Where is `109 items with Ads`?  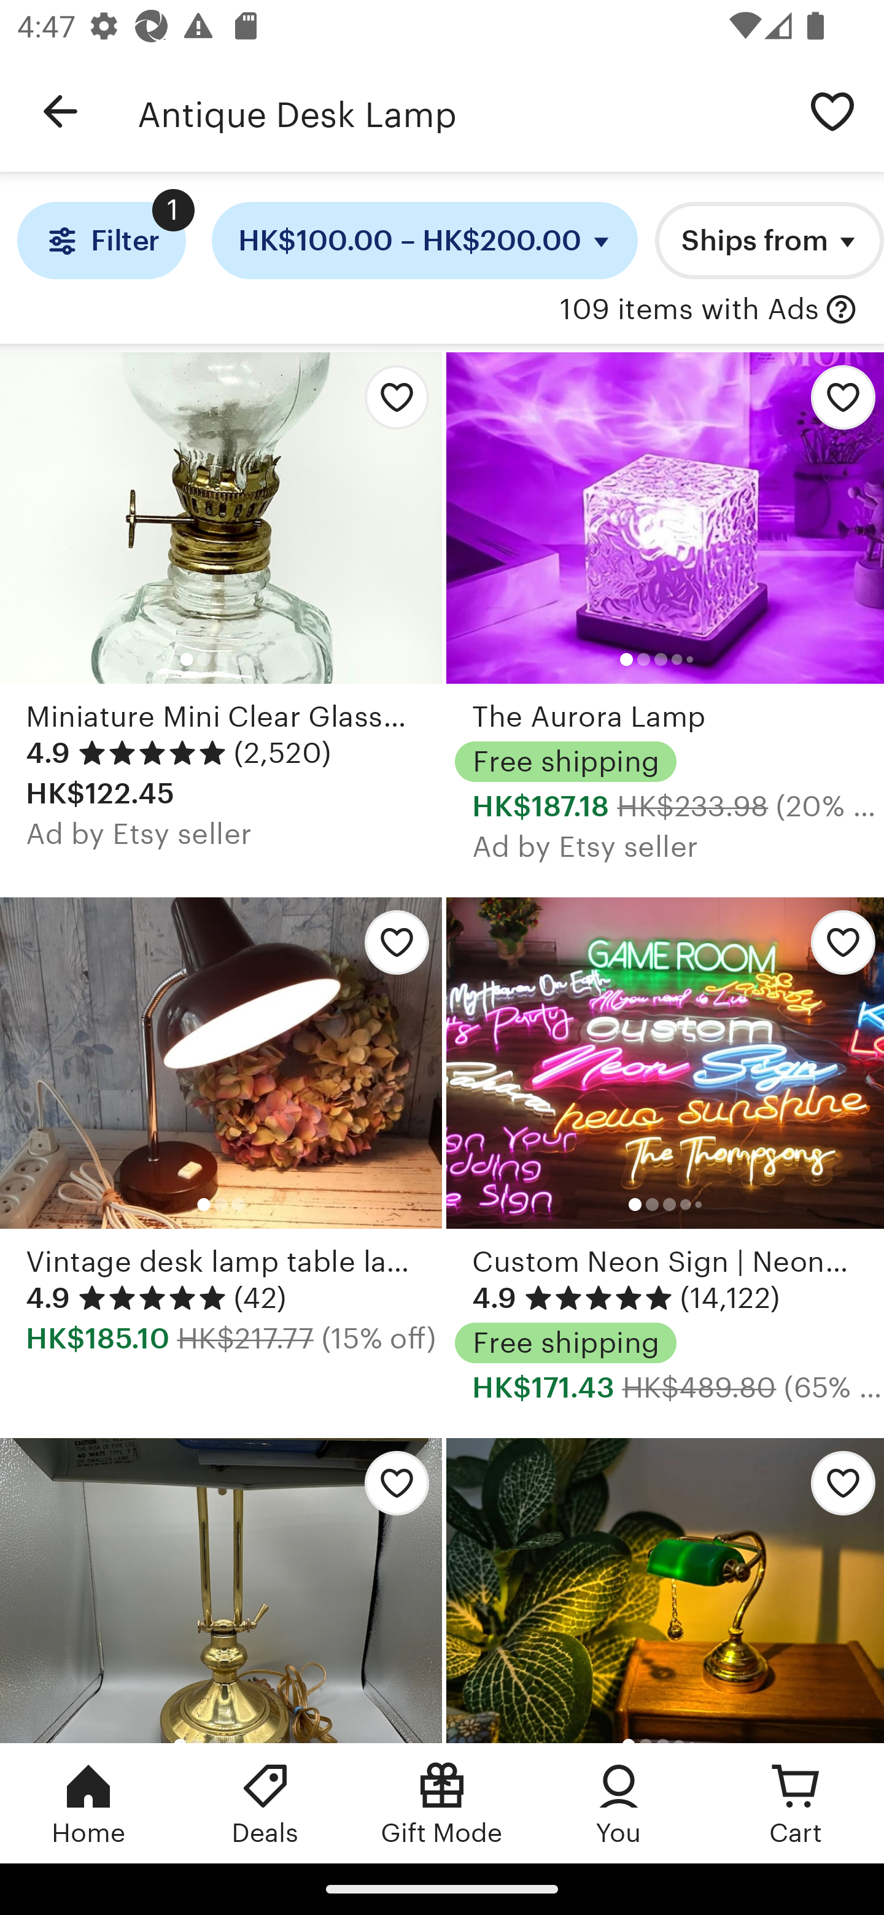 109 items with Ads is located at coordinates (689, 310).